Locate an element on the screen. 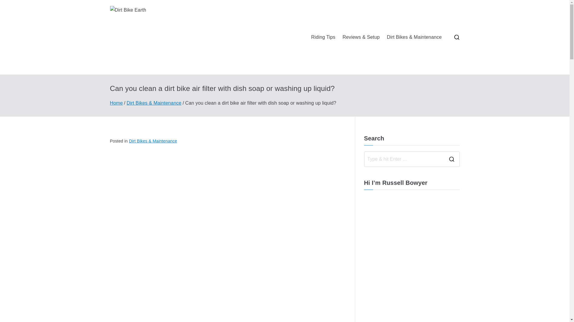  Search is located at coordinates (11, 5).